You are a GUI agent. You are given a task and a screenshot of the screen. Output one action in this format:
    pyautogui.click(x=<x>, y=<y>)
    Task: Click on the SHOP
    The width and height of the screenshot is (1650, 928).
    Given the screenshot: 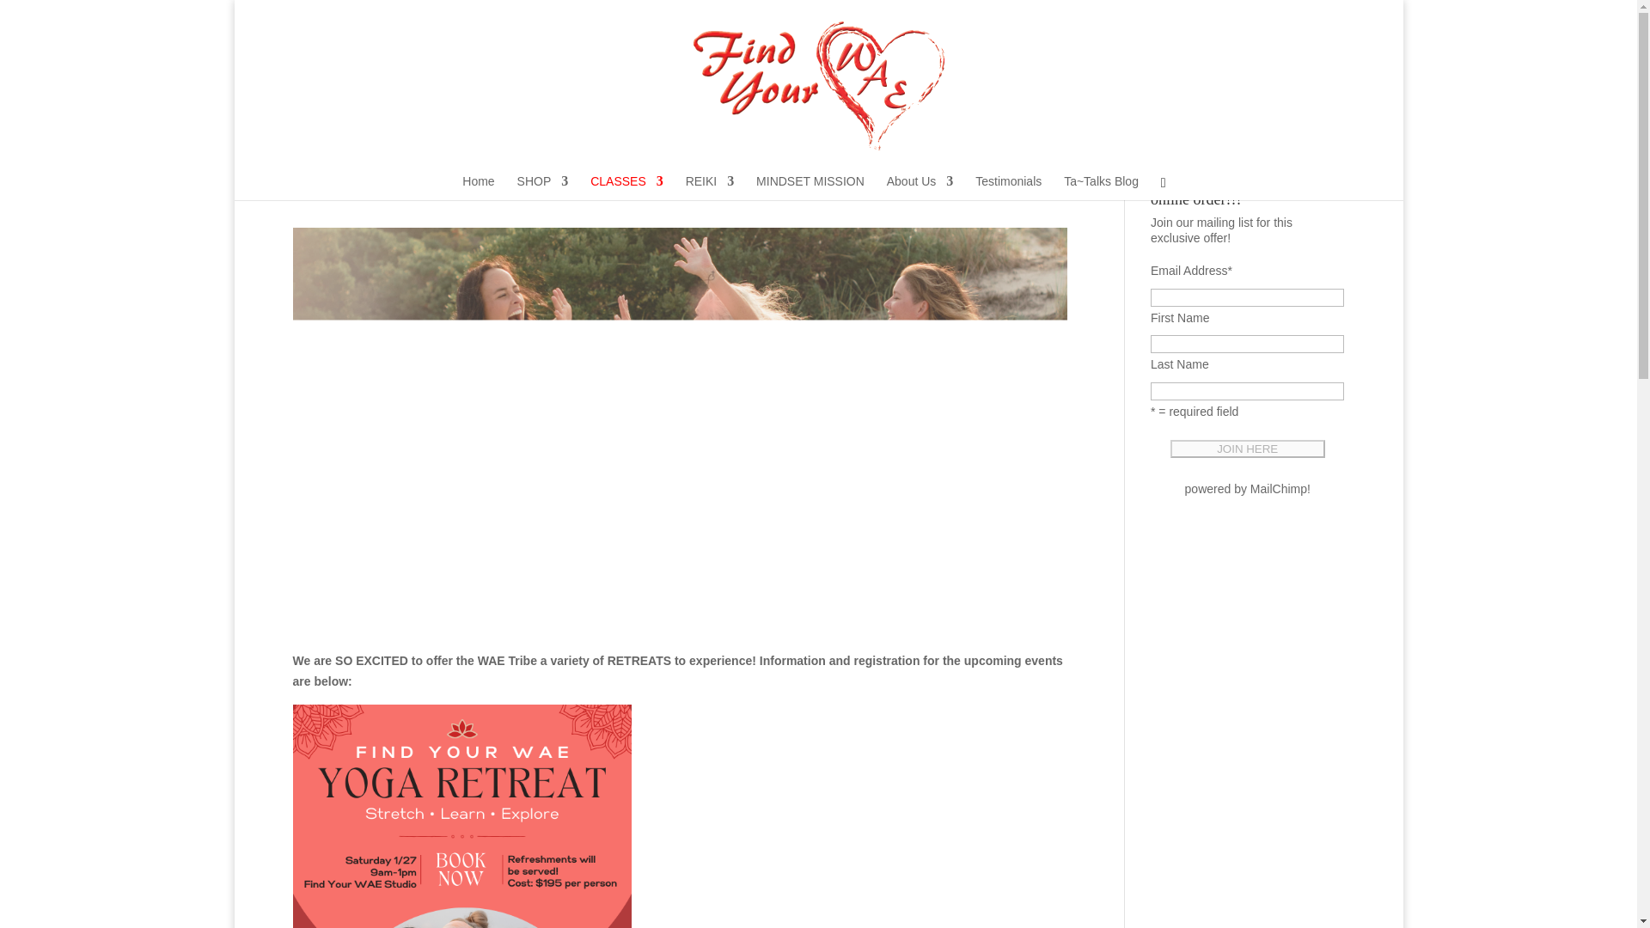 What is the action you would take?
    pyautogui.click(x=543, y=187)
    